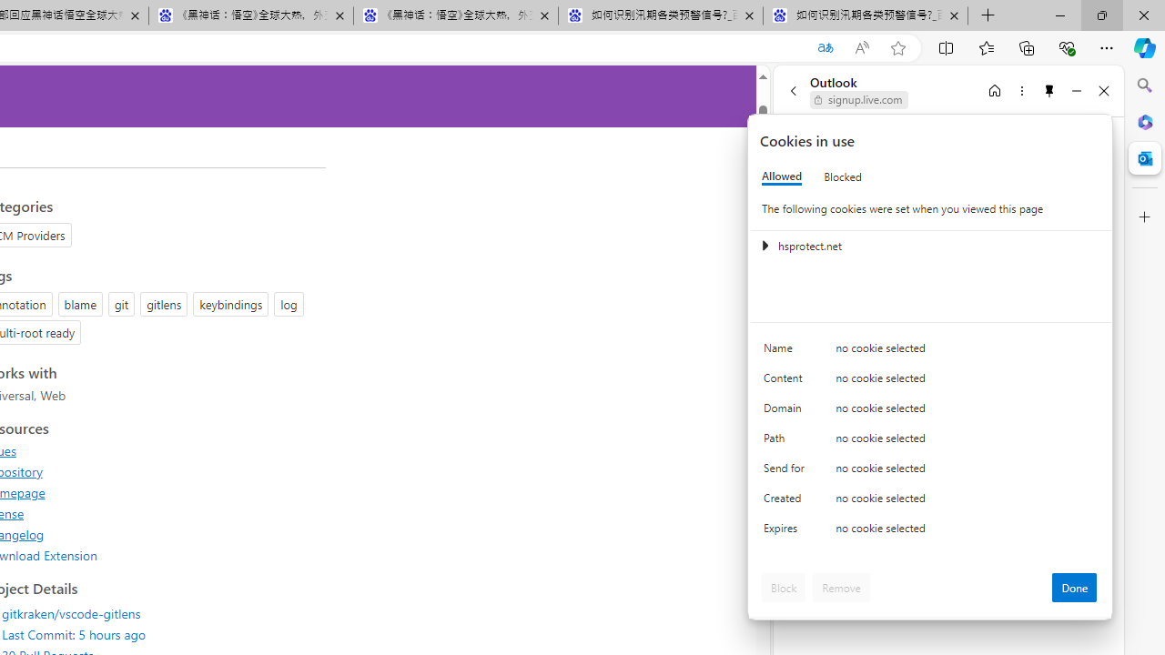  Describe the element at coordinates (1074, 588) in the screenshot. I see `Done` at that location.